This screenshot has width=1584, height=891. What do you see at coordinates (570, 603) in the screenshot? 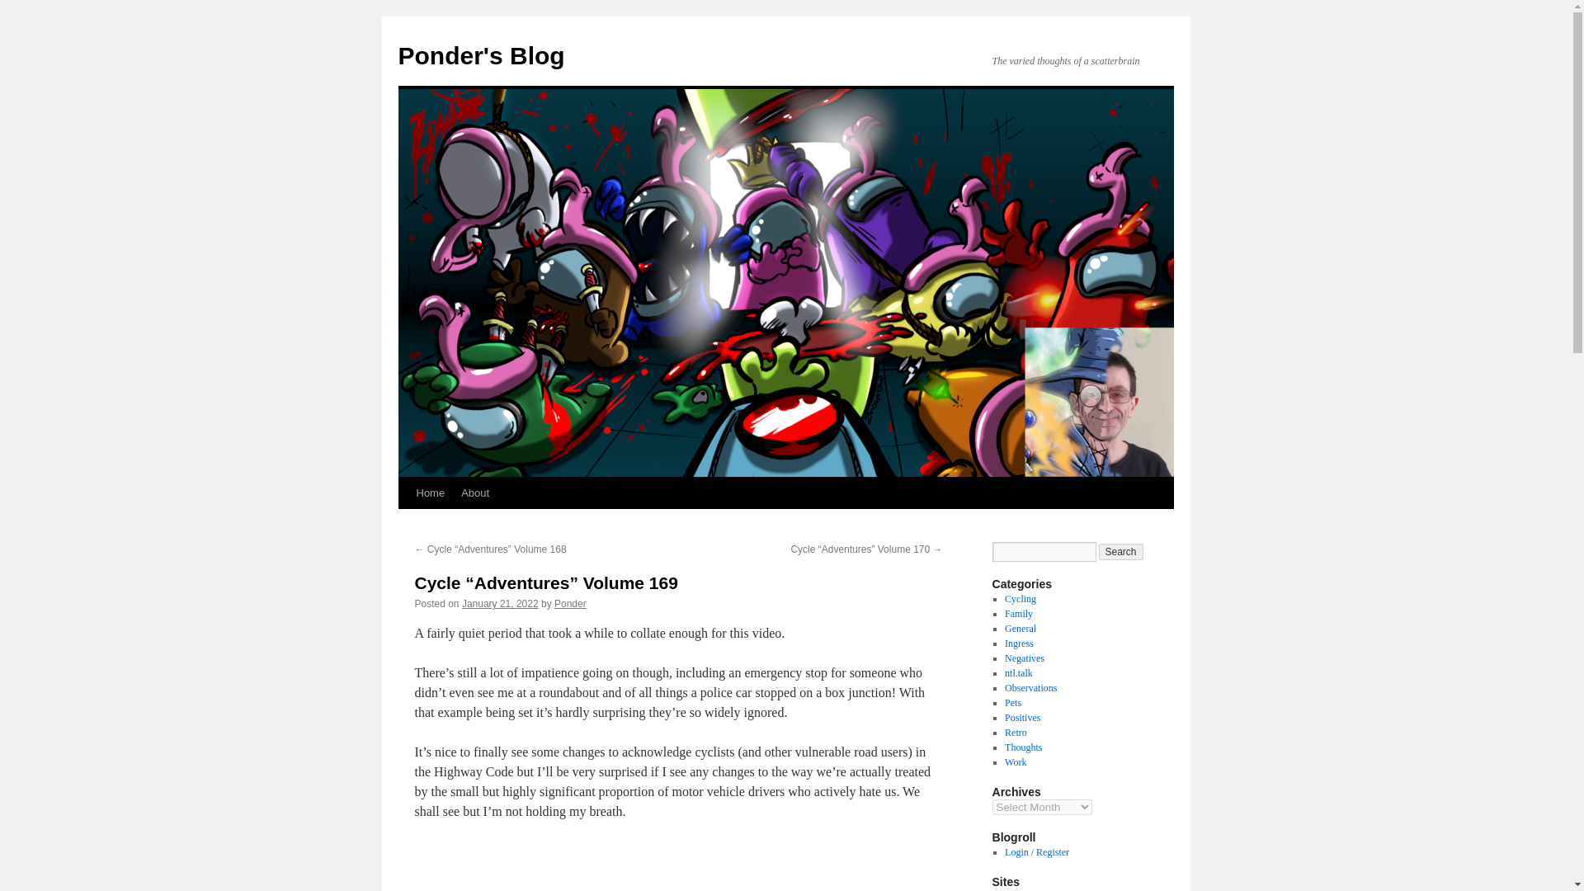
I see `Ponder` at bounding box center [570, 603].